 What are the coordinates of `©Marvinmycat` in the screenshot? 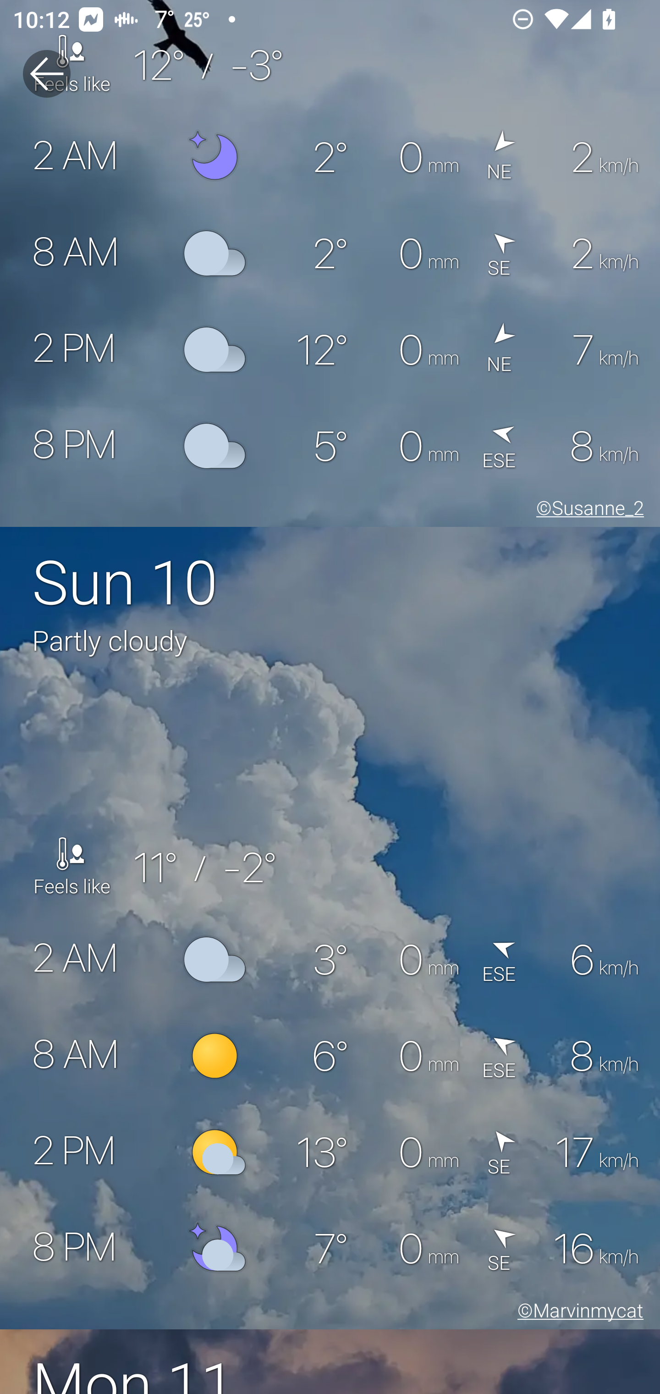 It's located at (577, 1313).